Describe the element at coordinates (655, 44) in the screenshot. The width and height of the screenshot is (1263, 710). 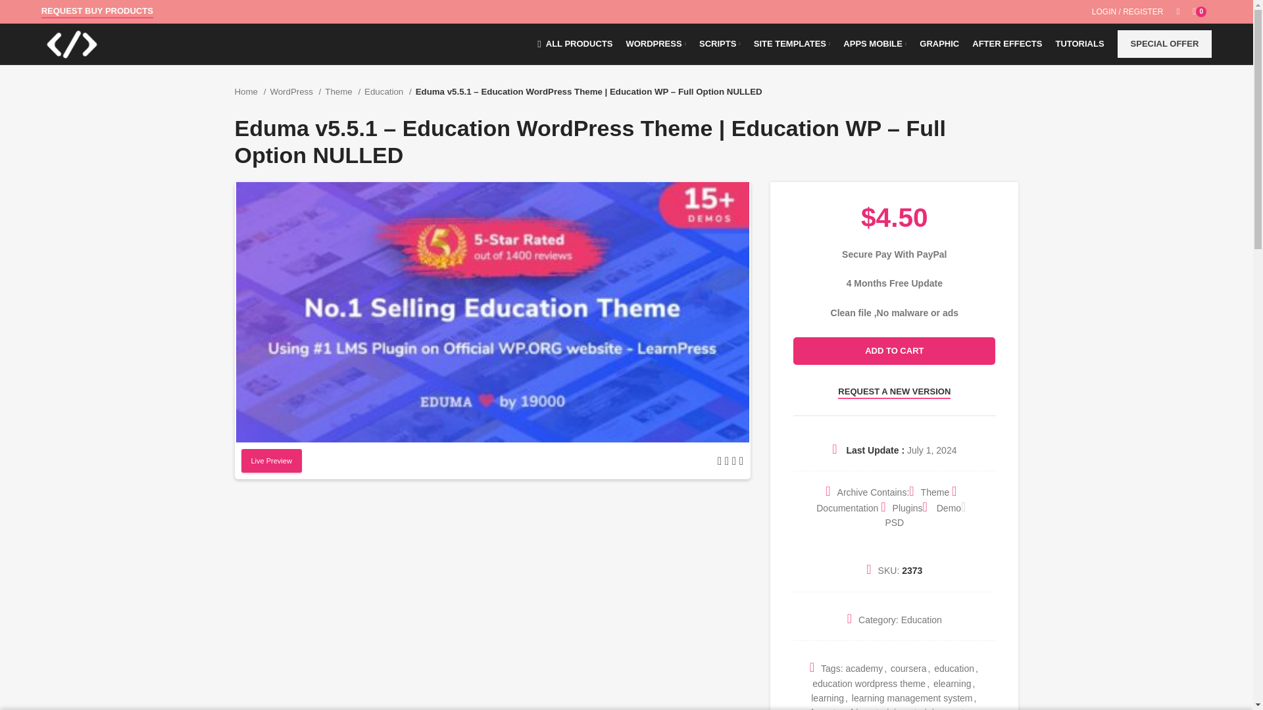
I see `WORDPRESS` at that location.